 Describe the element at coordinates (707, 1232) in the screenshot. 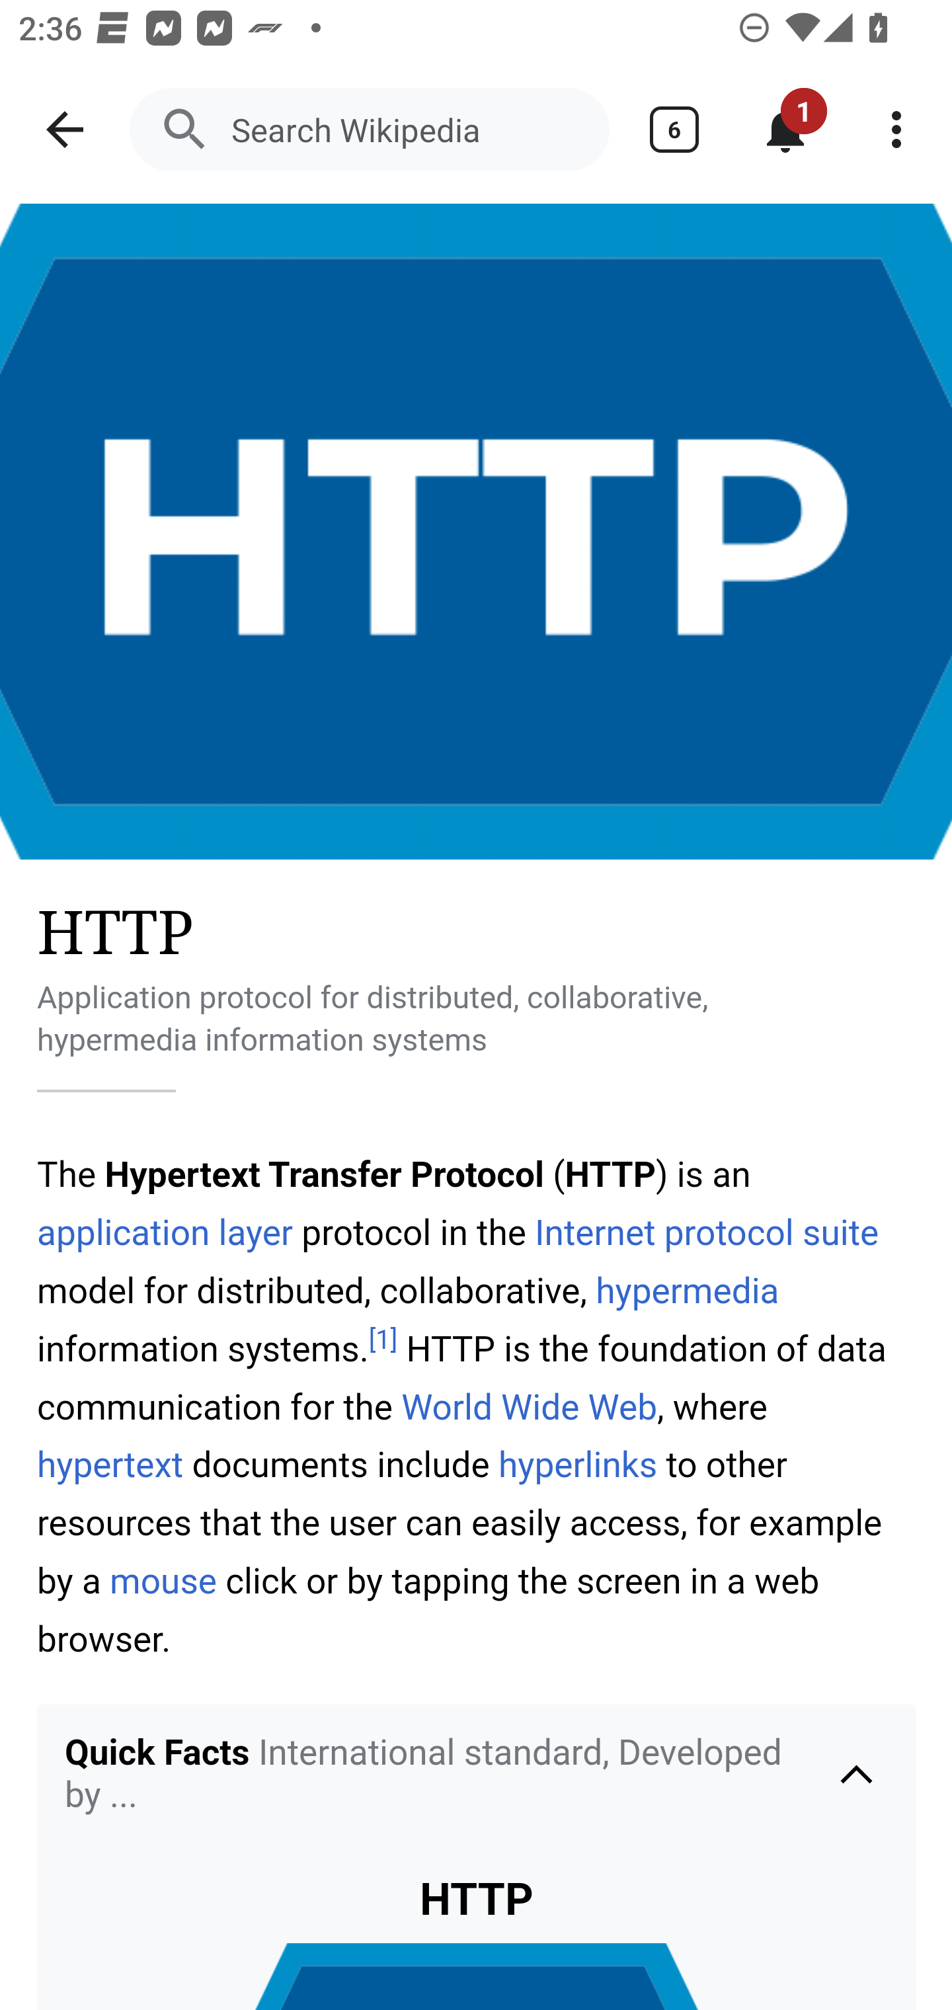

I see `Internet protocol suite` at that location.